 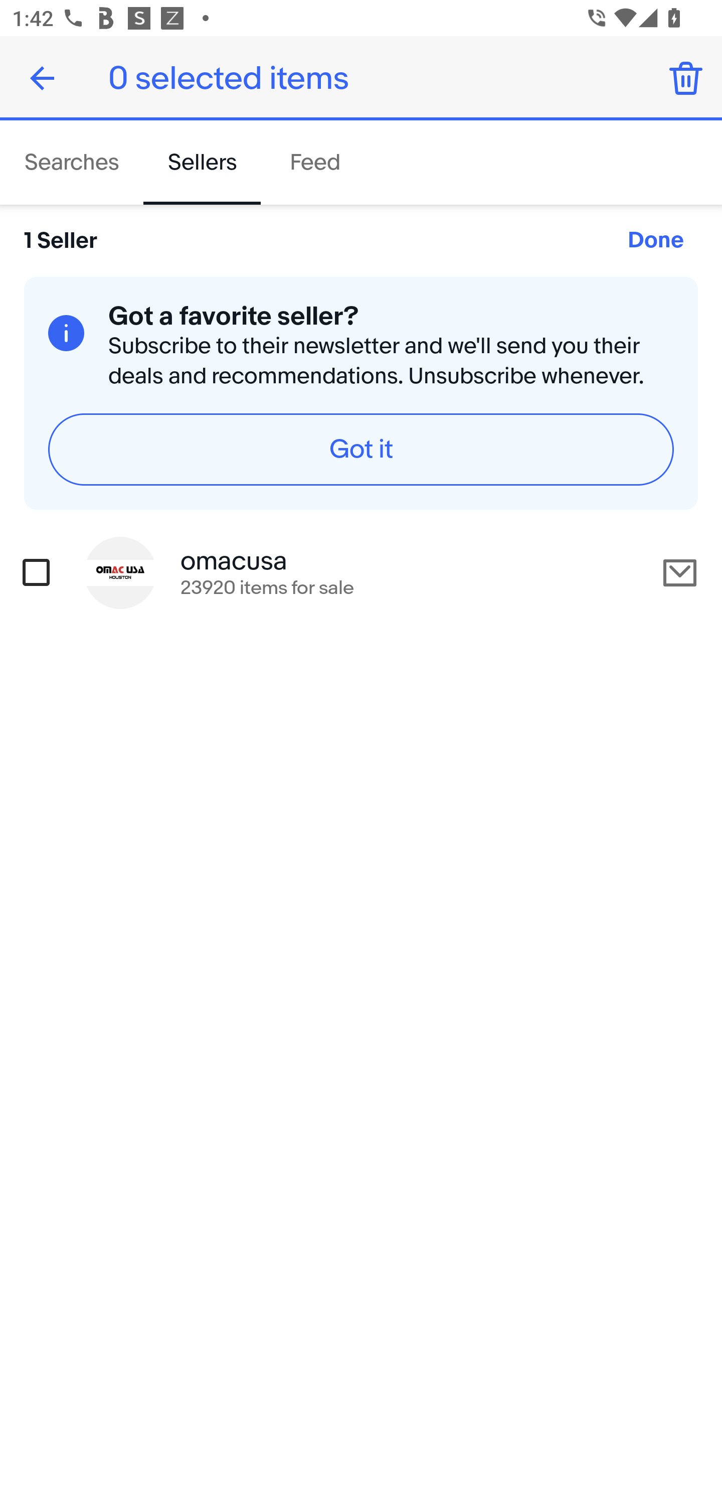 I want to click on Feed, so click(x=314, y=163).